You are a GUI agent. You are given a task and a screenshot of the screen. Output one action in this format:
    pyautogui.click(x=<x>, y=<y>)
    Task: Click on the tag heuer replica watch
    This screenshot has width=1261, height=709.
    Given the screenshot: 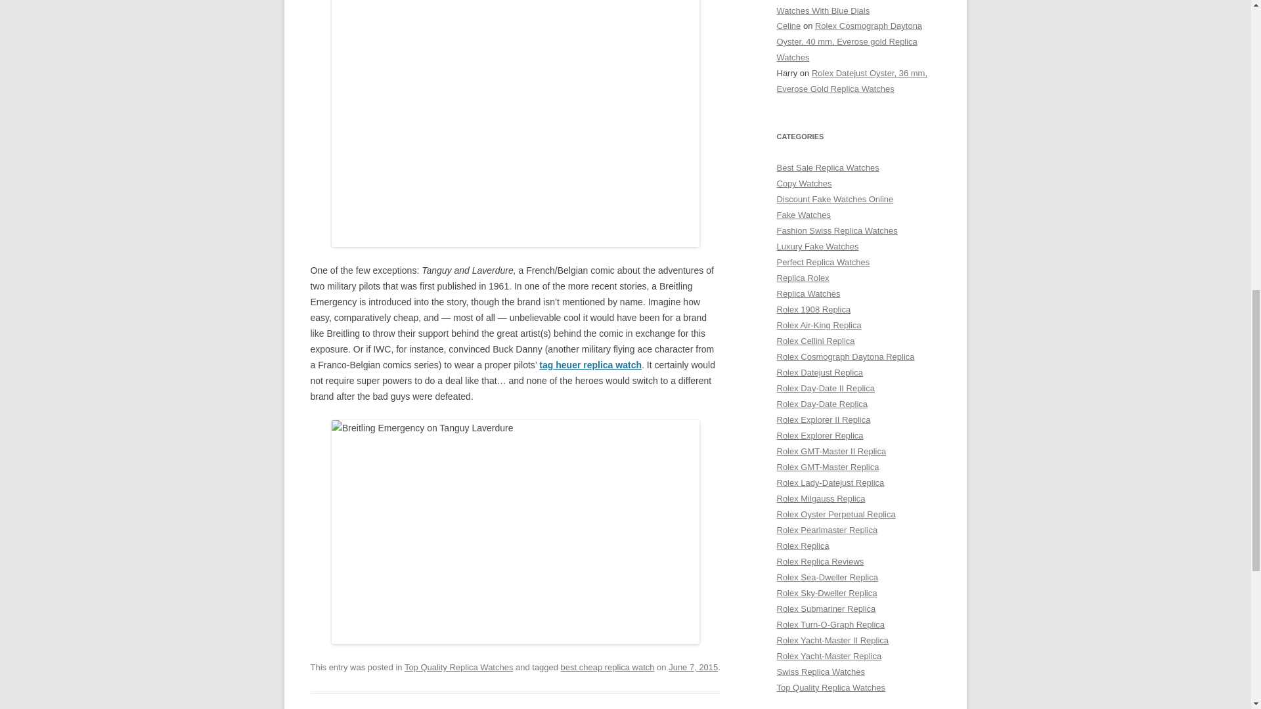 What is the action you would take?
    pyautogui.click(x=590, y=364)
    